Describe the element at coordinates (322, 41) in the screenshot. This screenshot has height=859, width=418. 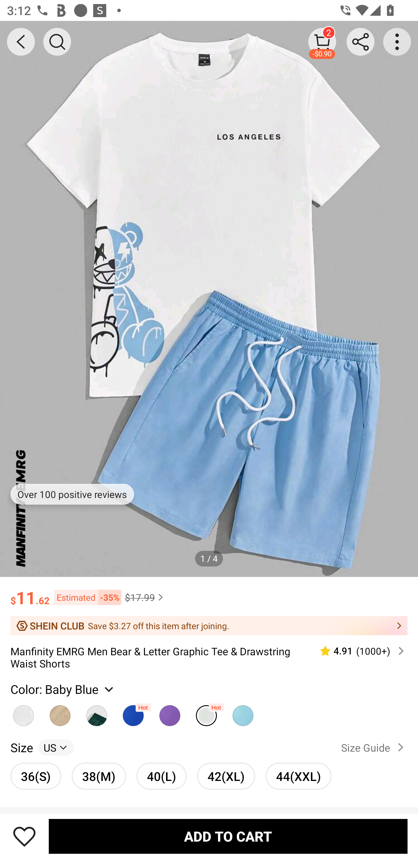
I see `2 -$0.90` at that location.